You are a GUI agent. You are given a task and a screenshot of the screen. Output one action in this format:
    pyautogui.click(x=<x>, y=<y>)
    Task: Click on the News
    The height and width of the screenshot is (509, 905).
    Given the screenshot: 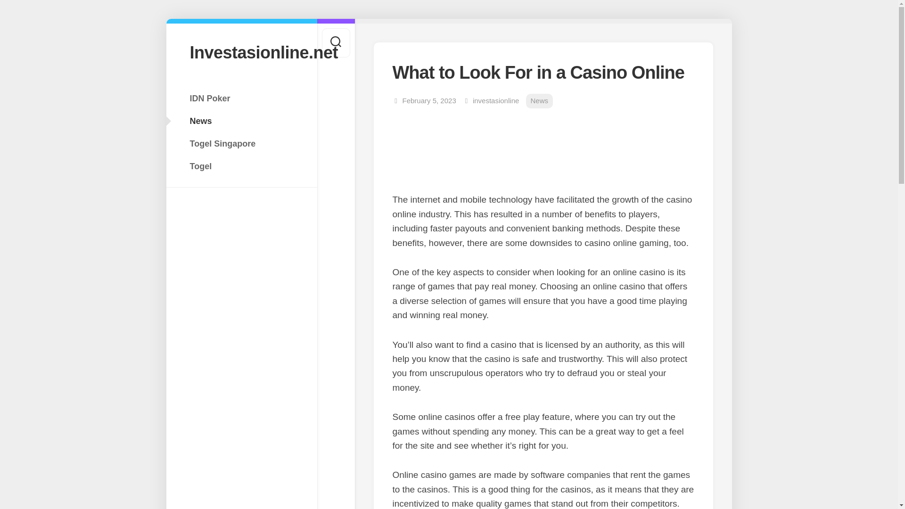 What is the action you would take?
    pyautogui.click(x=539, y=101)
    